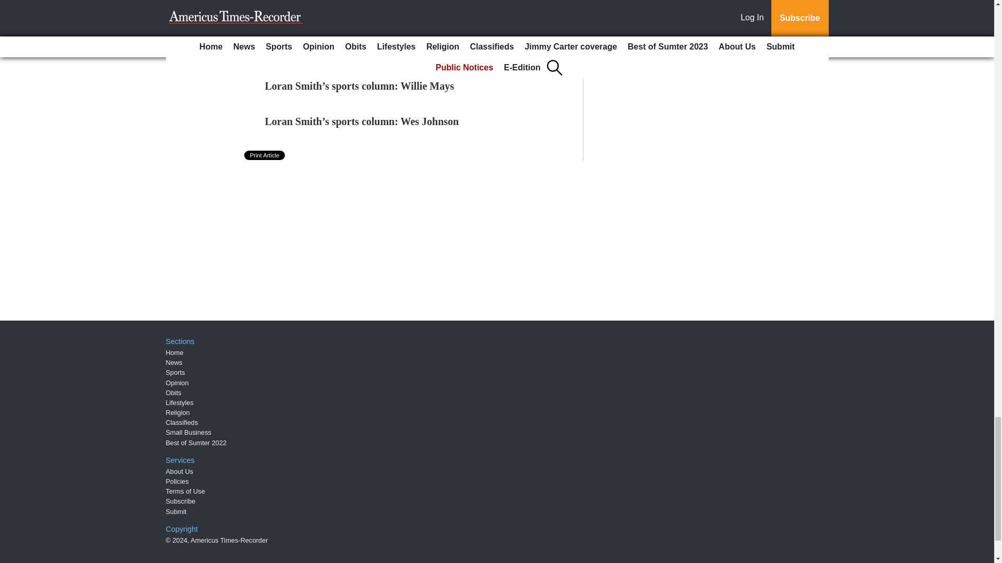 The height and width of the screenshot is (563, 1002). I want to click on News, so click(174, 362).